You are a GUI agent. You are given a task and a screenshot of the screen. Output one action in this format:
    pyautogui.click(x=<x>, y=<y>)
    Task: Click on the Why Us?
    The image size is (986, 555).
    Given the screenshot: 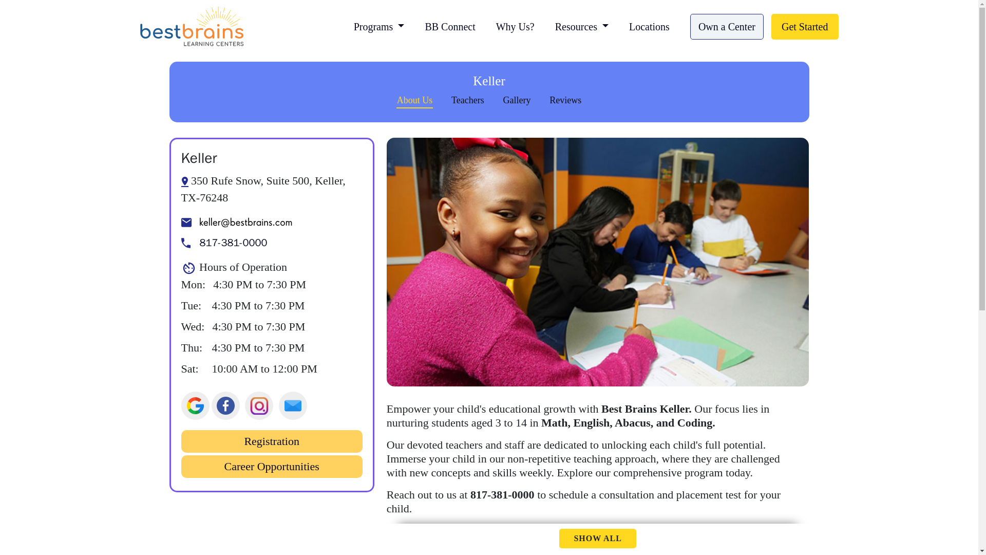 What is the action you would take?
    pyautogui.click(x=516, y=26)
    